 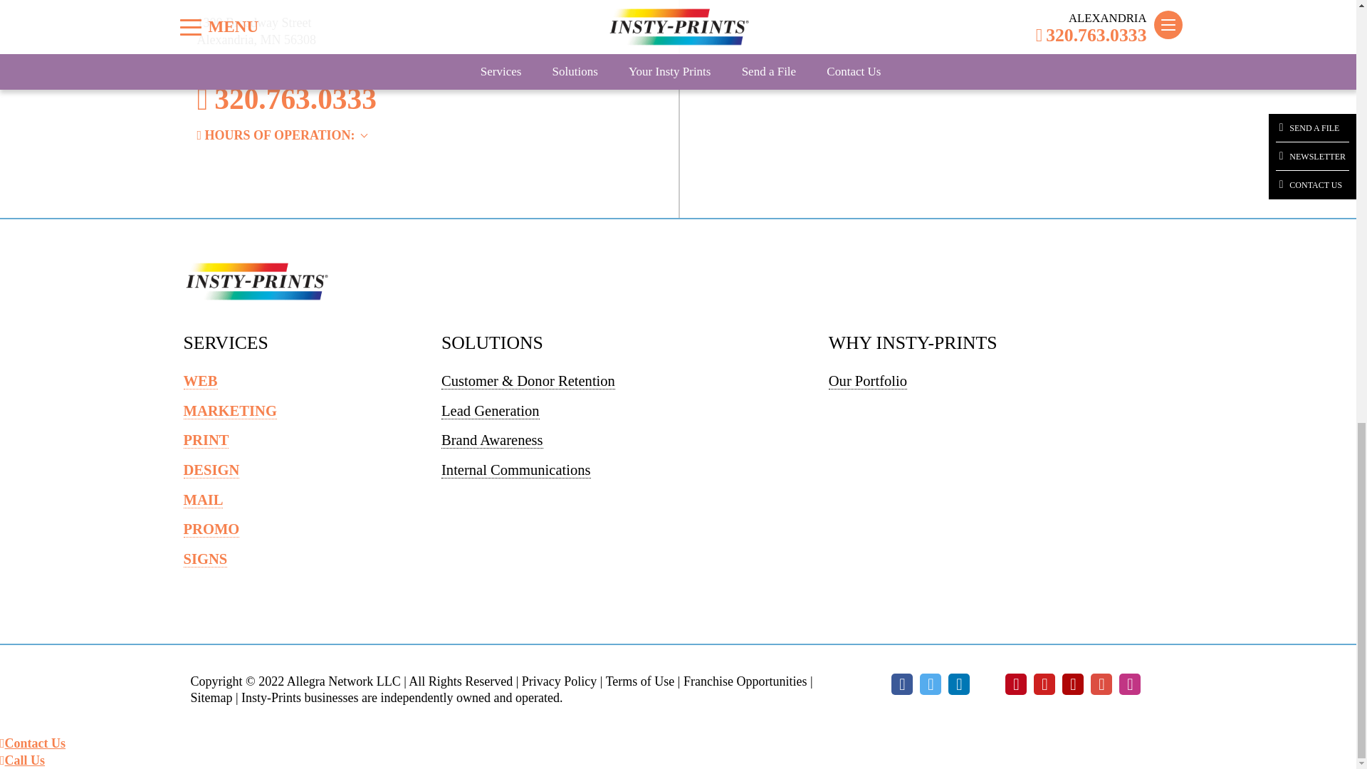 What do you see at coordinates (250, 58) in the screenshot?
I see `GET DIRECTIONS` at bounding box center [250, 58].